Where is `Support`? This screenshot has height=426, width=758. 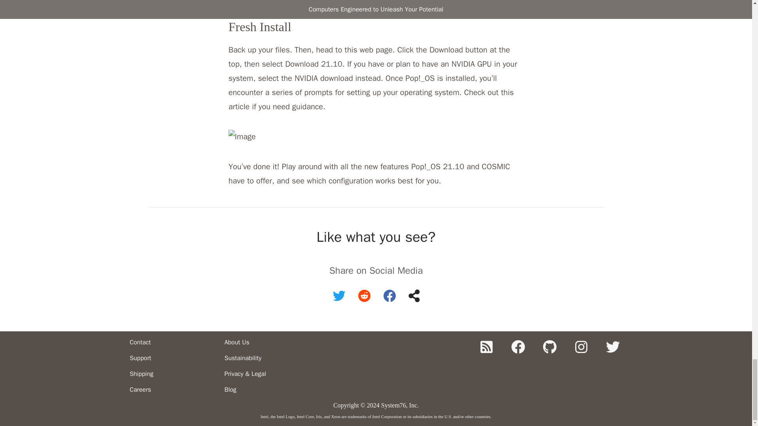 Support is located at coordinates (174, 358).